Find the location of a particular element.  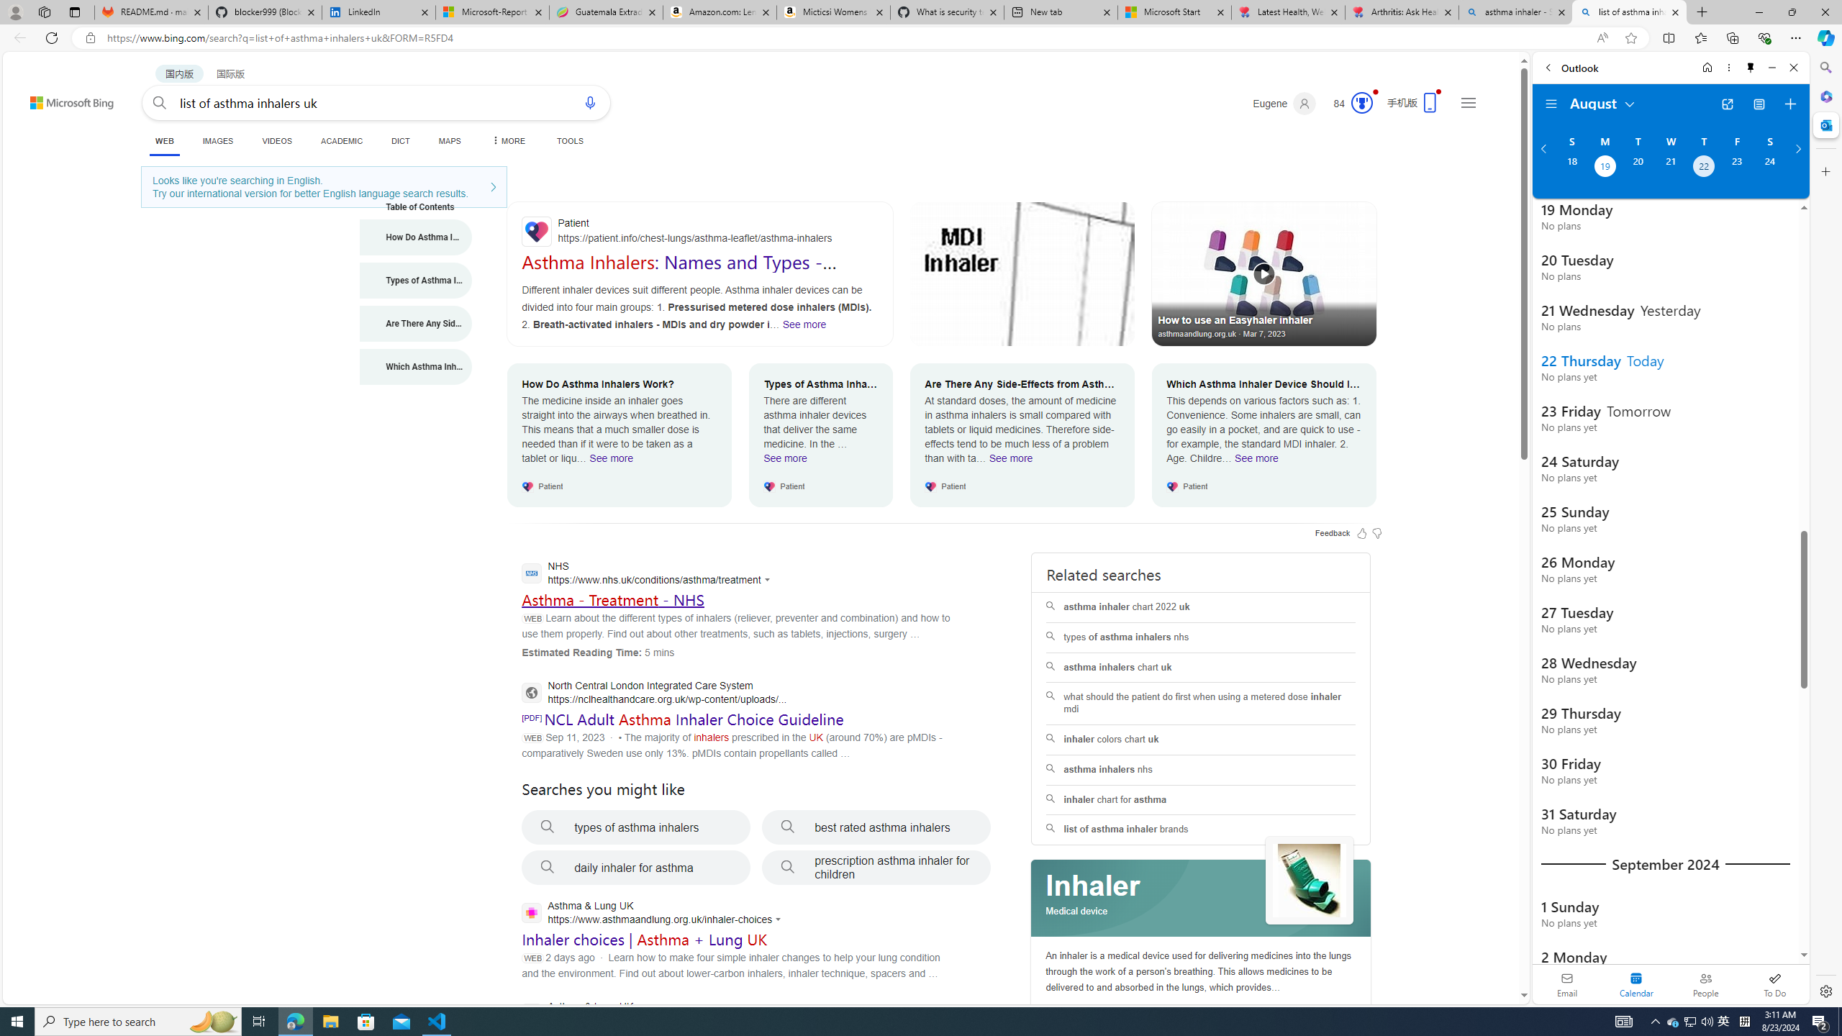

inhaler chart for asthma is located at coordinates (1200, 800).